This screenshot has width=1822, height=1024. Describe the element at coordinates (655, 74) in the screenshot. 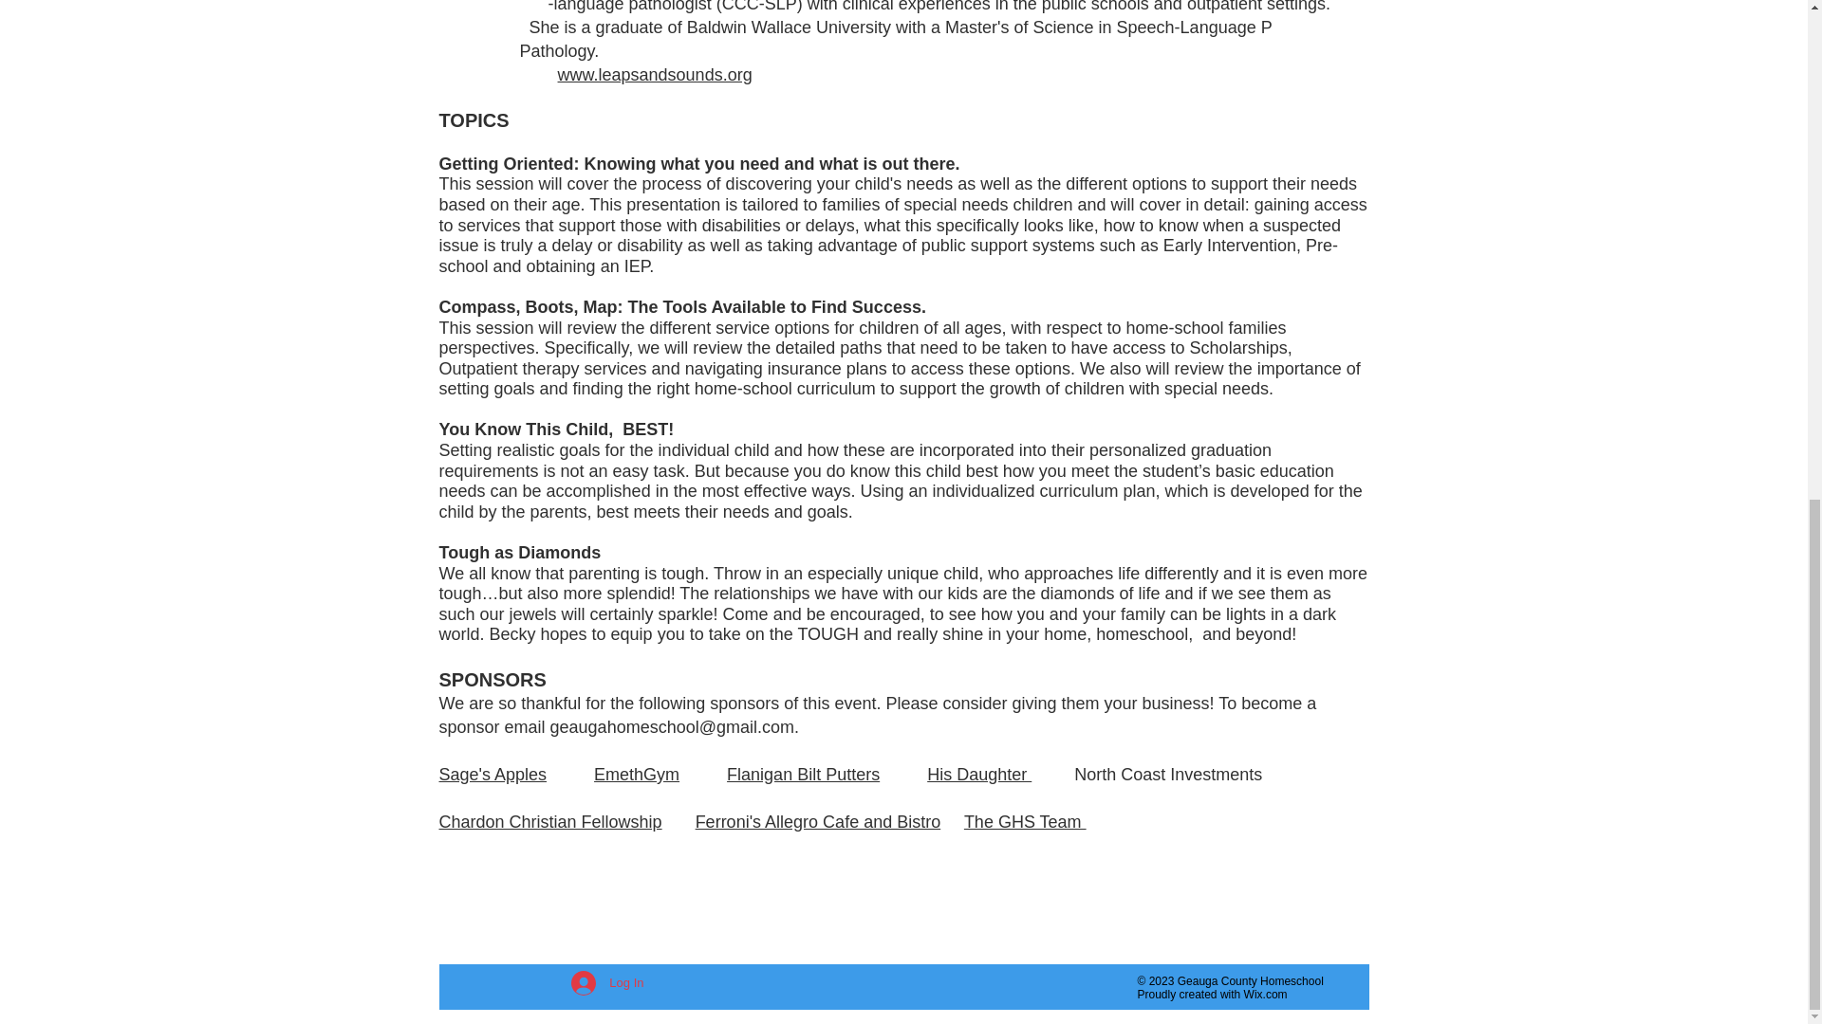

I see `www.leapsandsounds.org` at that location.